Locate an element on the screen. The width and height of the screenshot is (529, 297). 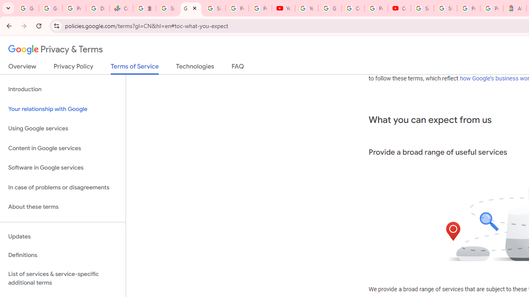
View site information is located at coordinates (56, 26).